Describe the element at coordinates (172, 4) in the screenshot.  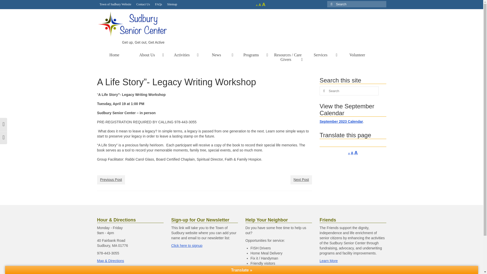
I see `Sitemap` at that location.